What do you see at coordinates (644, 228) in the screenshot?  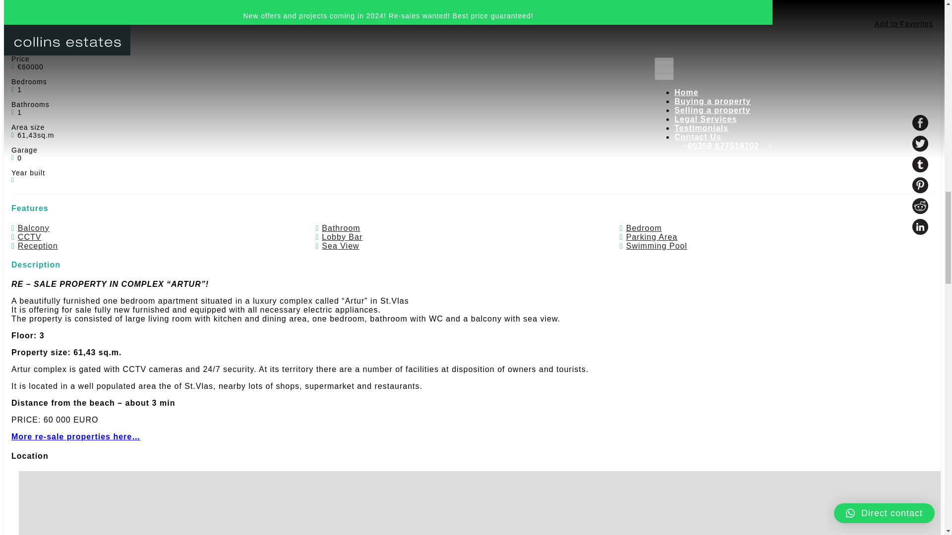 I see `Bedroom` at bounding box center [644, 228].